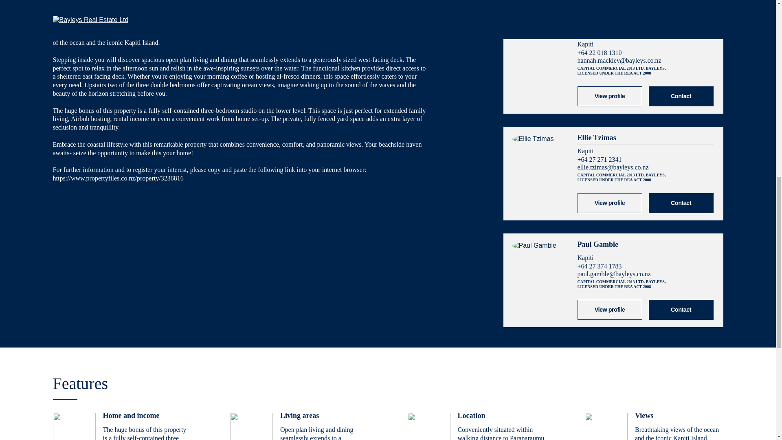 The width and height of the screenshot is (782, 440). What do you see at coordinates (610, 203) in the screenshot?
I see `View profile` at bounding box center [610, 203].